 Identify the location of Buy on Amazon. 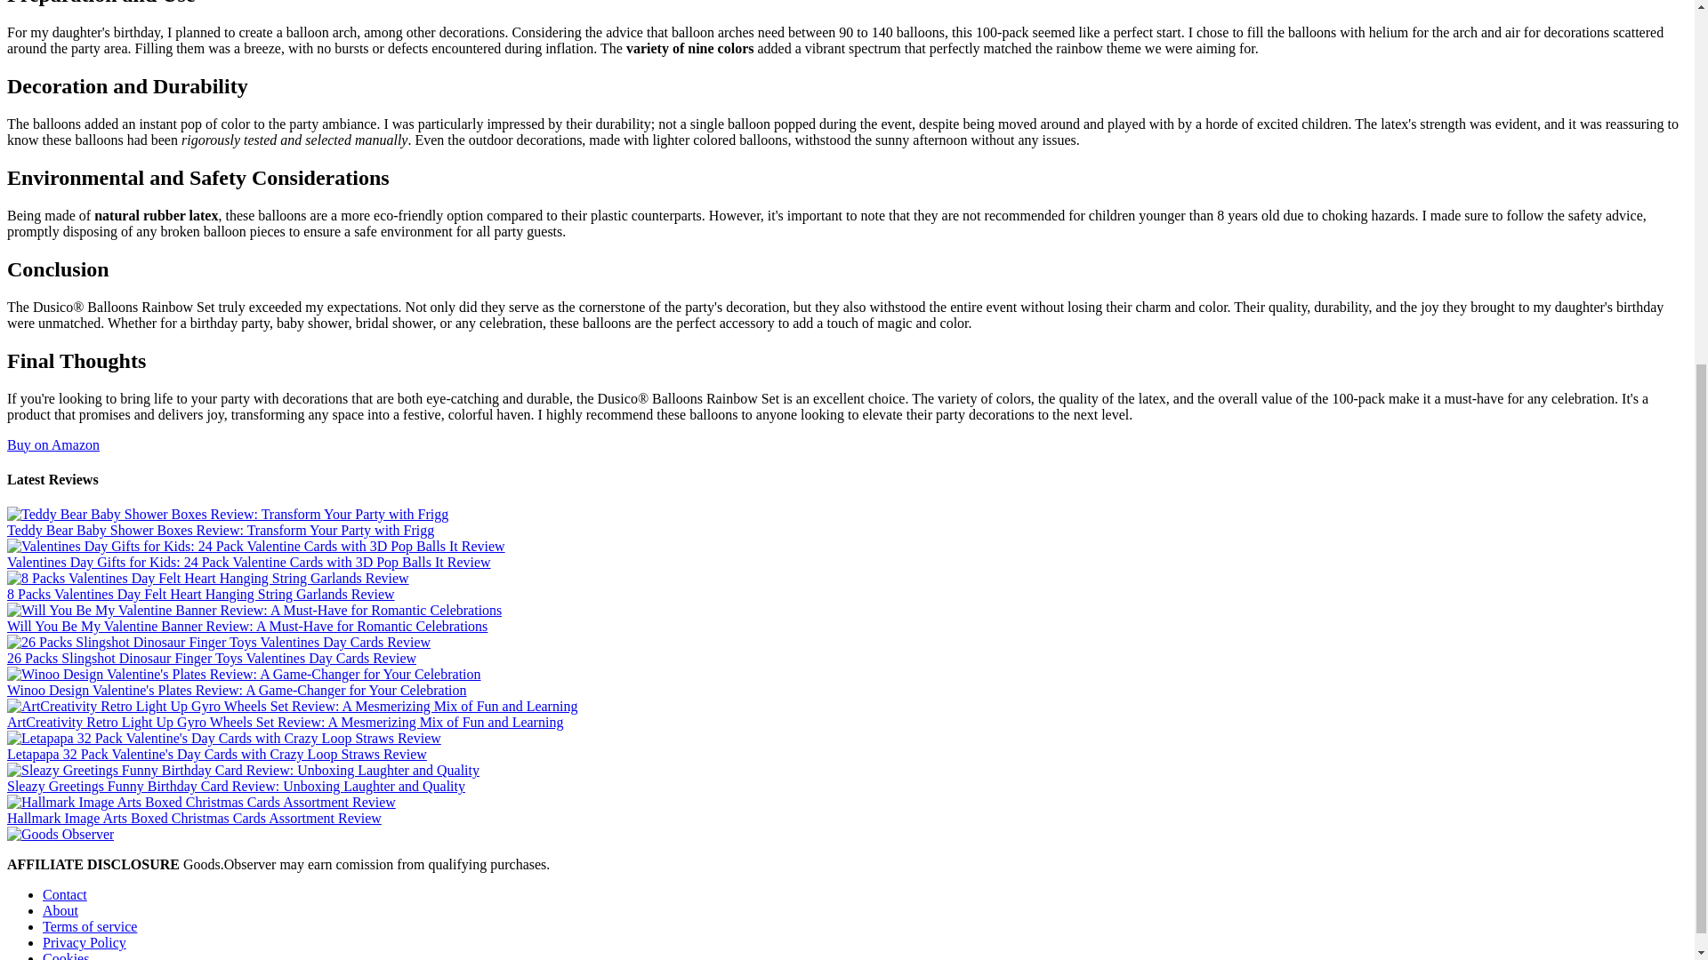
(52, 444).